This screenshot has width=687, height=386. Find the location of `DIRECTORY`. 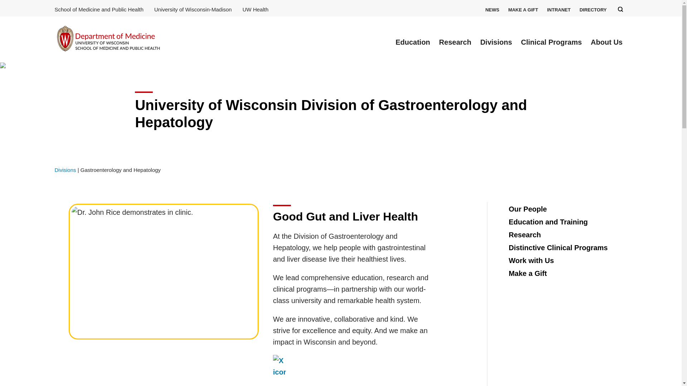

DIRECTORY is located at coordinates (593, 10).